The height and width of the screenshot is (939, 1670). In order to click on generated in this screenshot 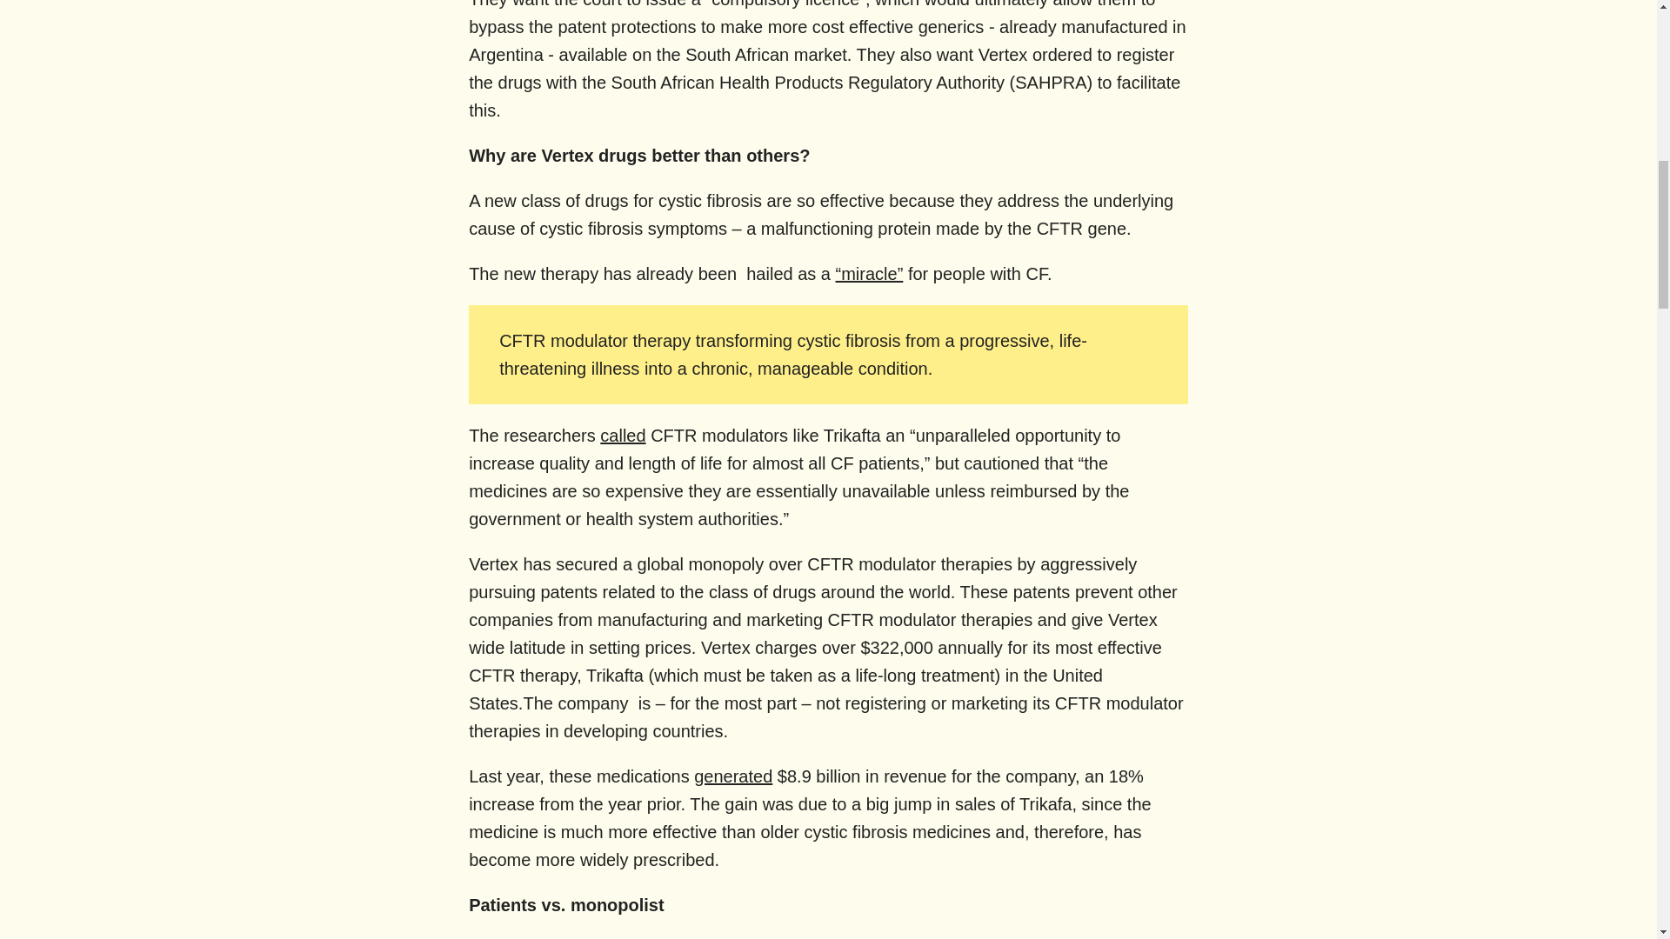, I will do `click(732, 776)`.